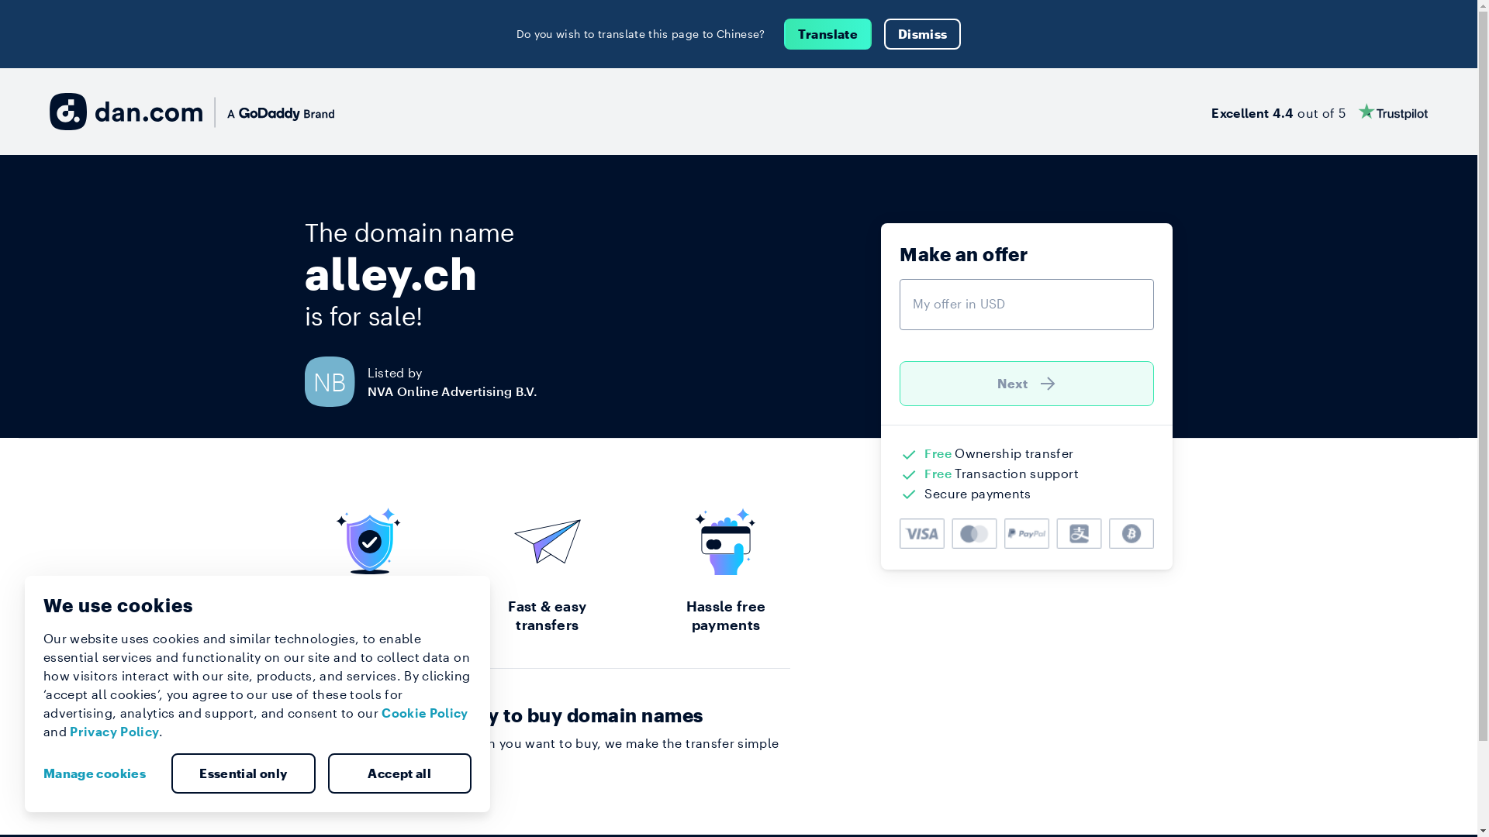  What do you see at coordinates (399, 773) in the screenshot?
I see `Accept all` at bounding box center [399, 773].